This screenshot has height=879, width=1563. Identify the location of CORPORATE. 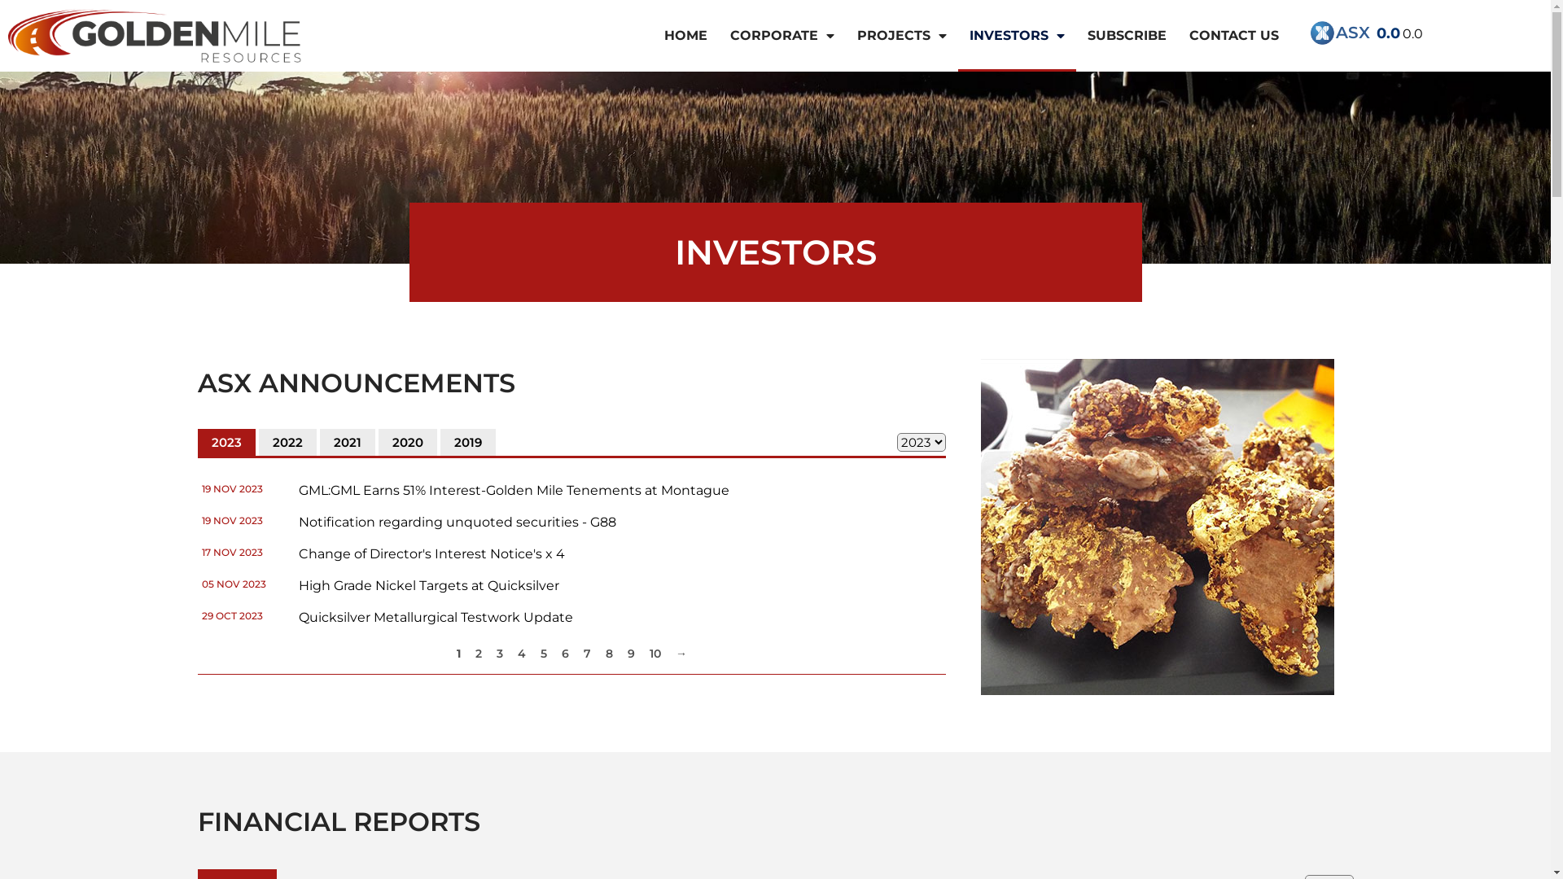
(782, 36).